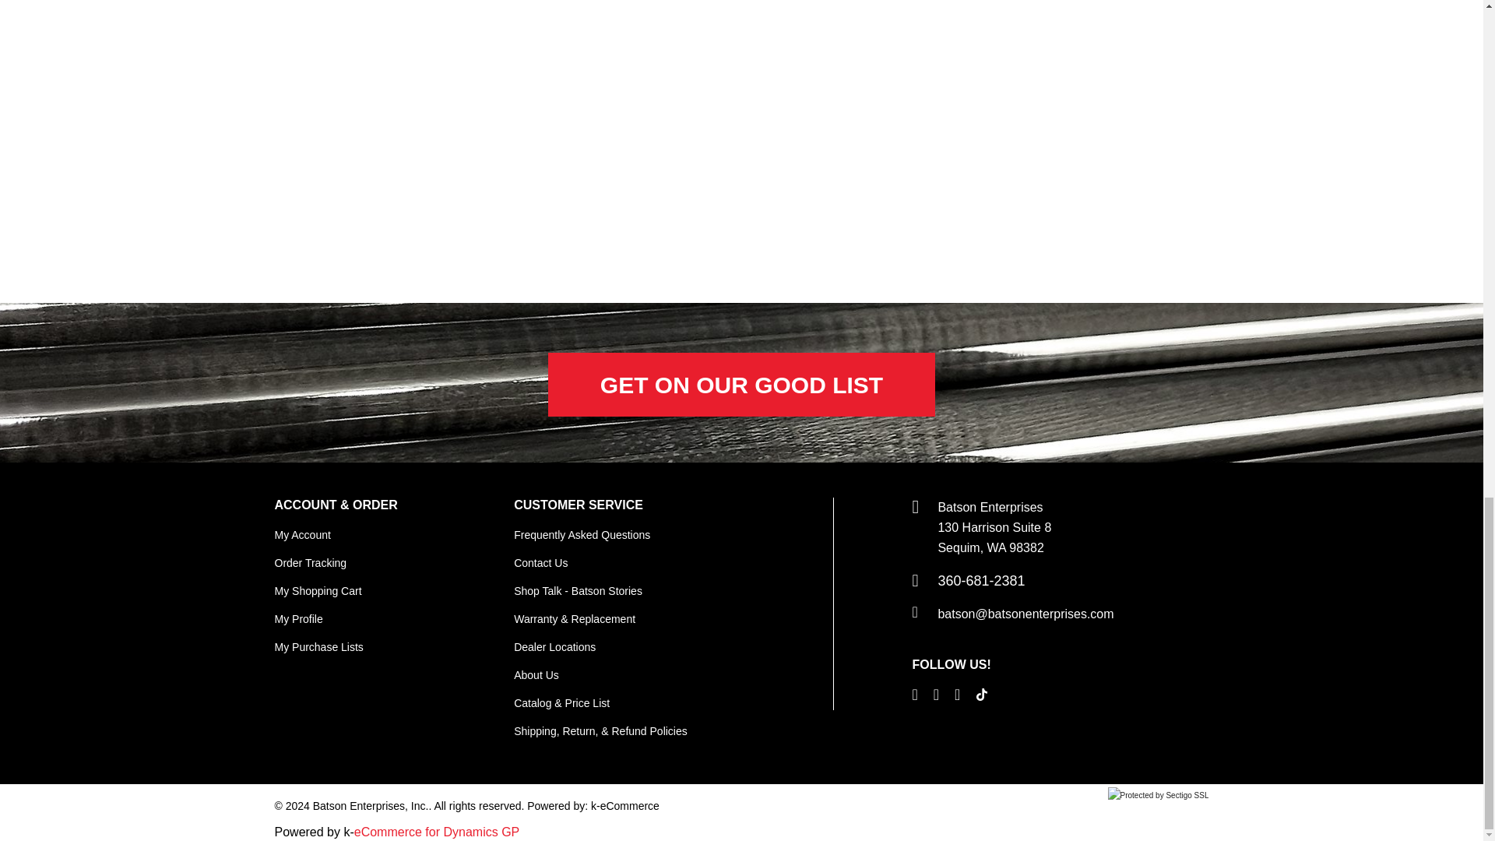  Describe the element at coordinates (318, 646) in the screenshot. I see `My Purchase Lists` at that location.